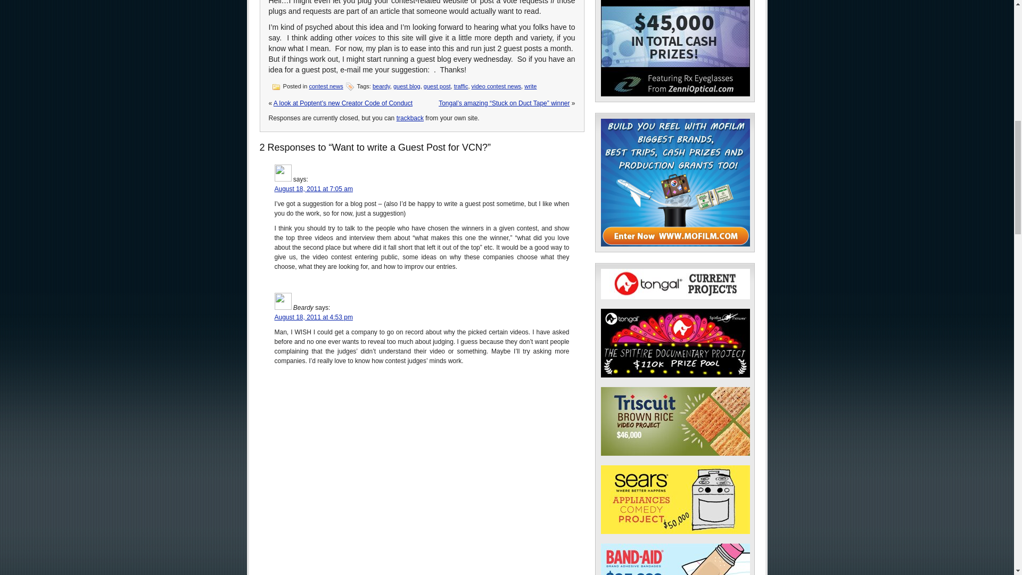 The height and width of the screenshot is (575, 1022). Describe the element at coordinates (461, 86) in the screenshot. I see `traffic` at that location.